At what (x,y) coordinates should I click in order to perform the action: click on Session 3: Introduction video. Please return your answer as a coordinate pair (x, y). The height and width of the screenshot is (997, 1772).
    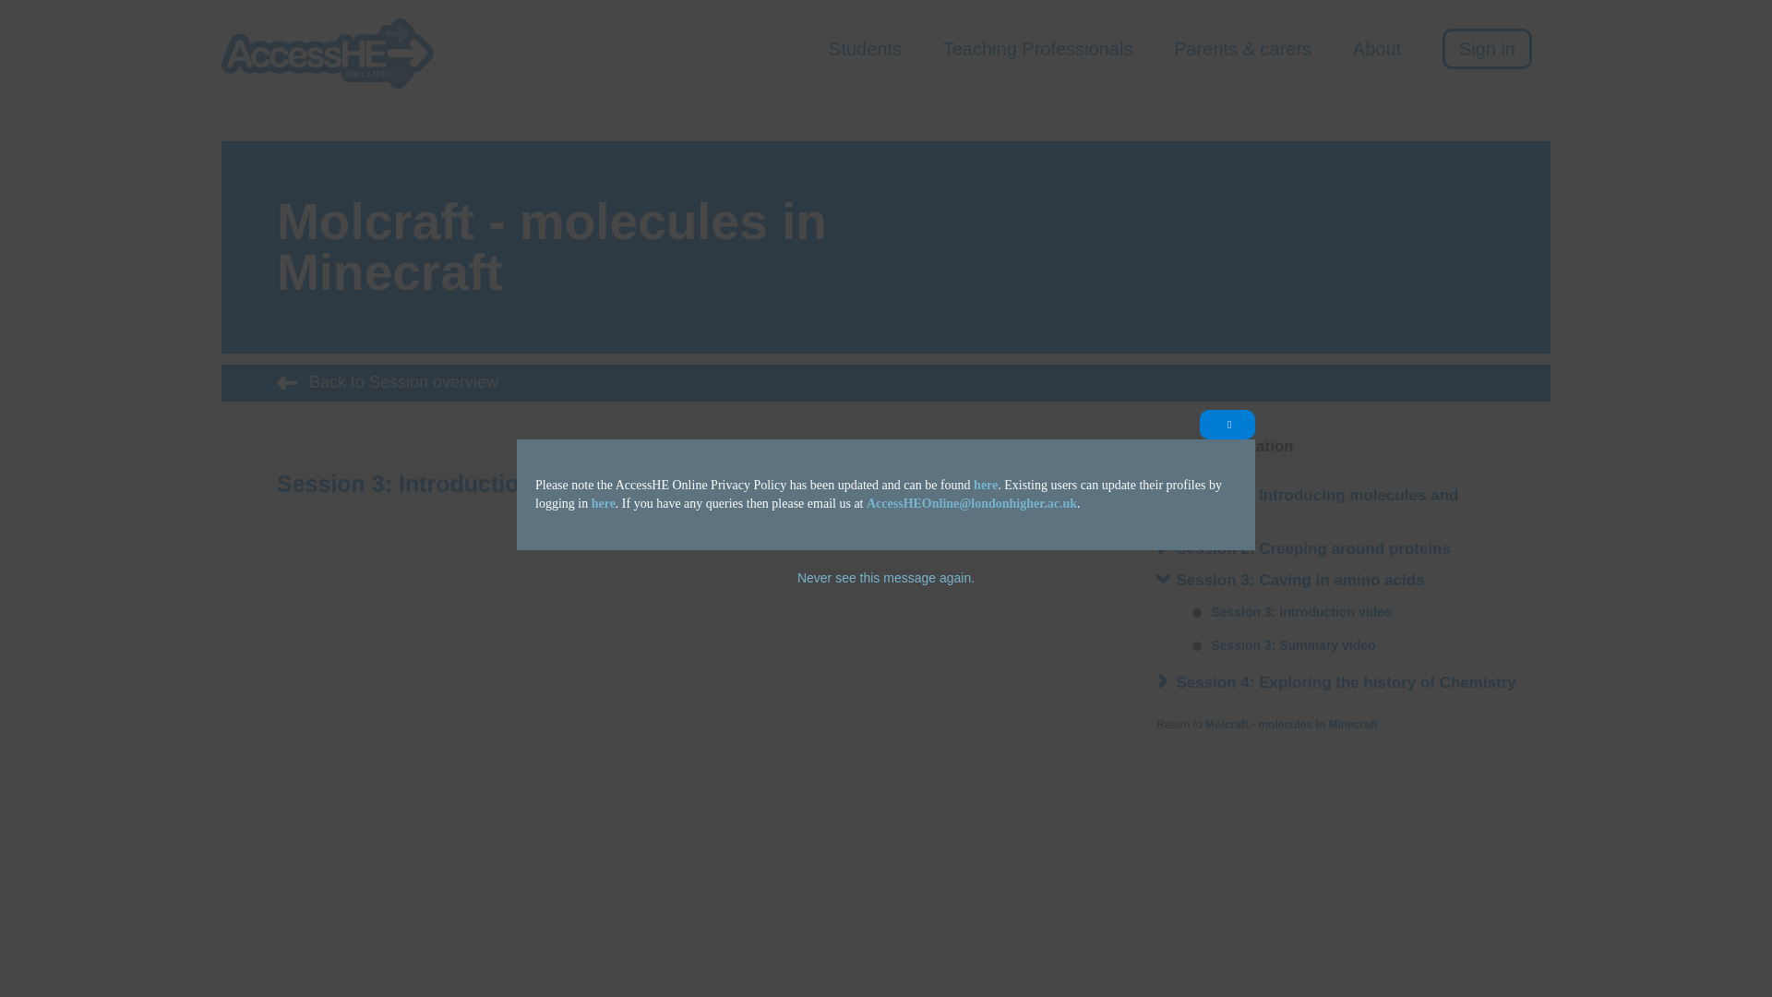
    Looking at the image, I should click on (1023, 482).